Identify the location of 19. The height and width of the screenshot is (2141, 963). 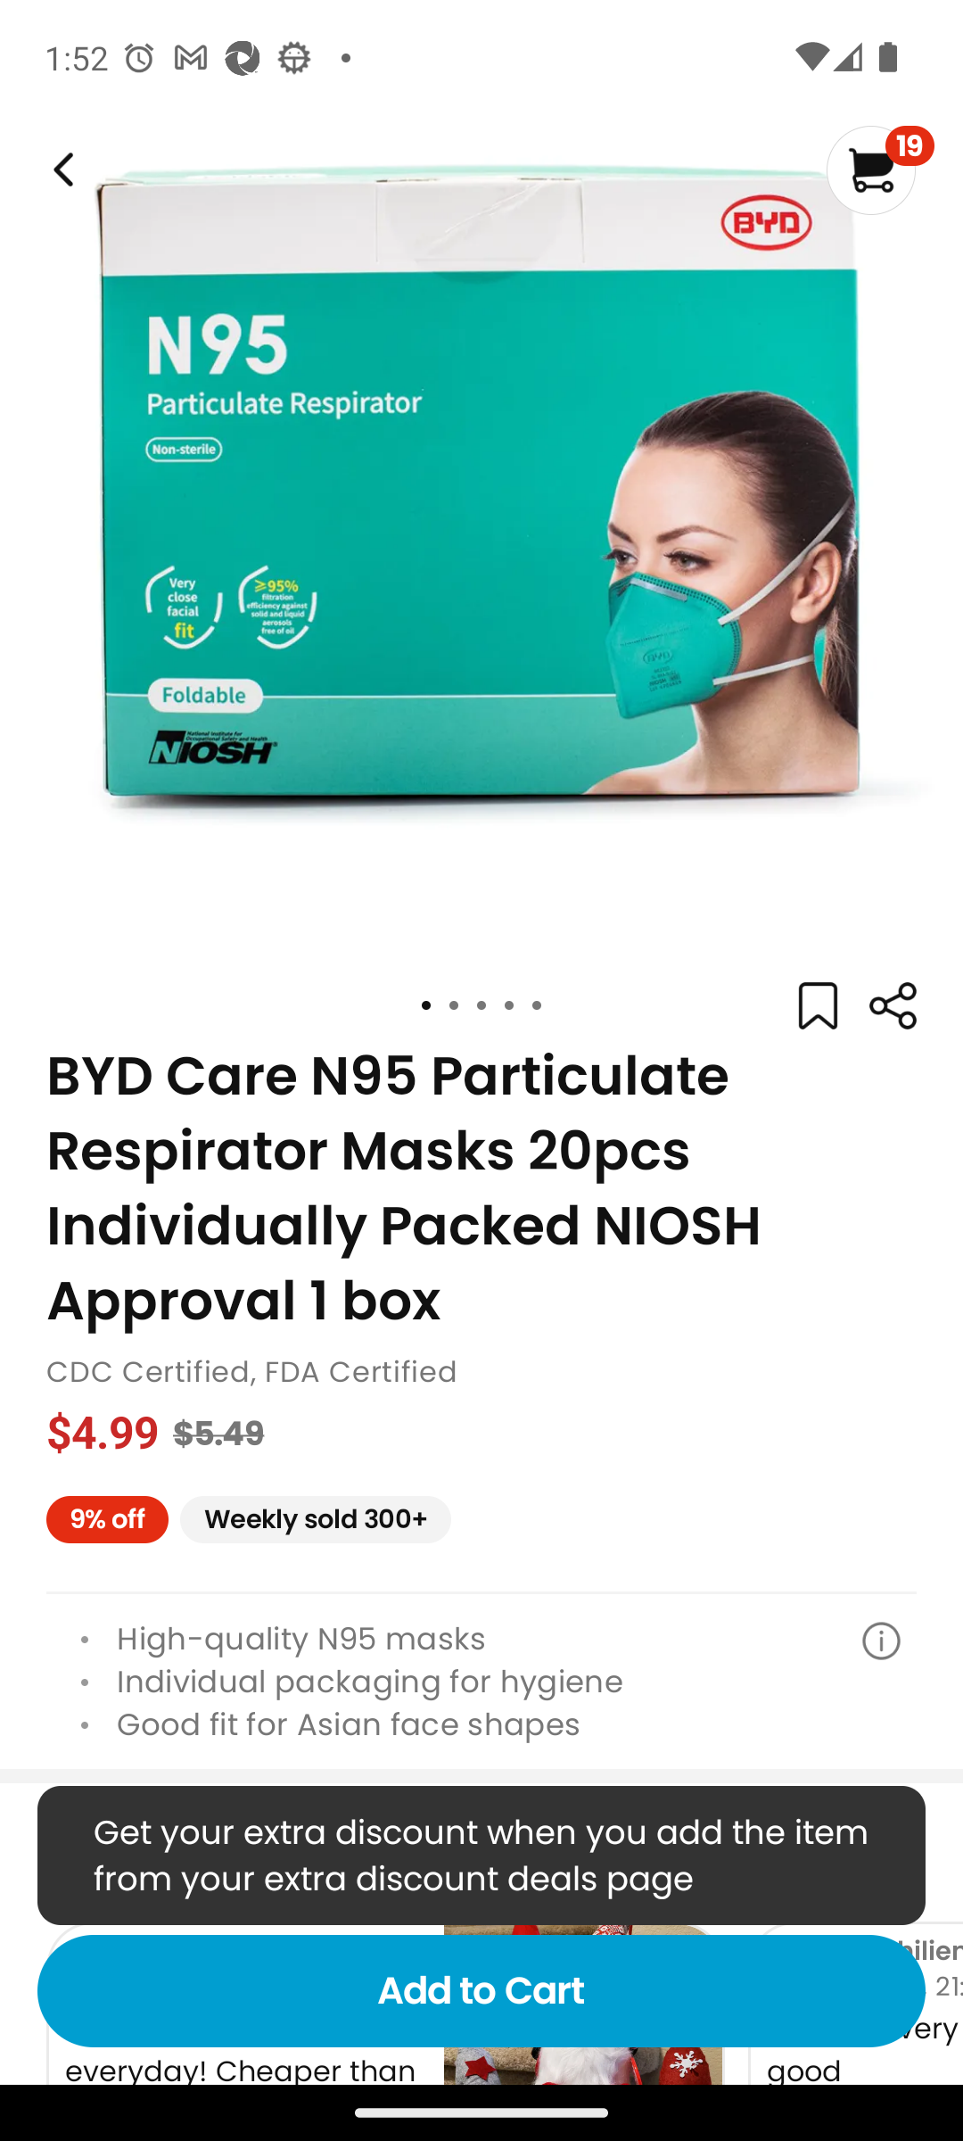
(879, 169).